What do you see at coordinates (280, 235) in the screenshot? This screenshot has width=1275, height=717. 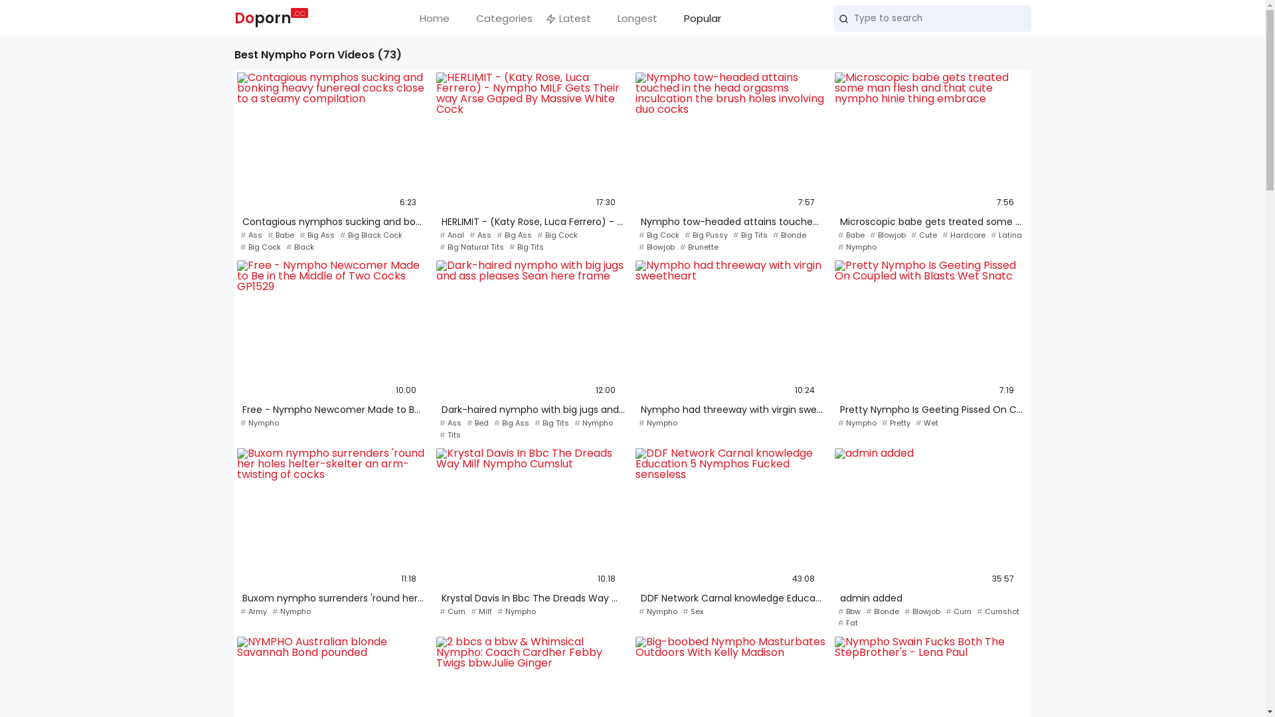 I see `Babe` at bounding box center [280, 235].